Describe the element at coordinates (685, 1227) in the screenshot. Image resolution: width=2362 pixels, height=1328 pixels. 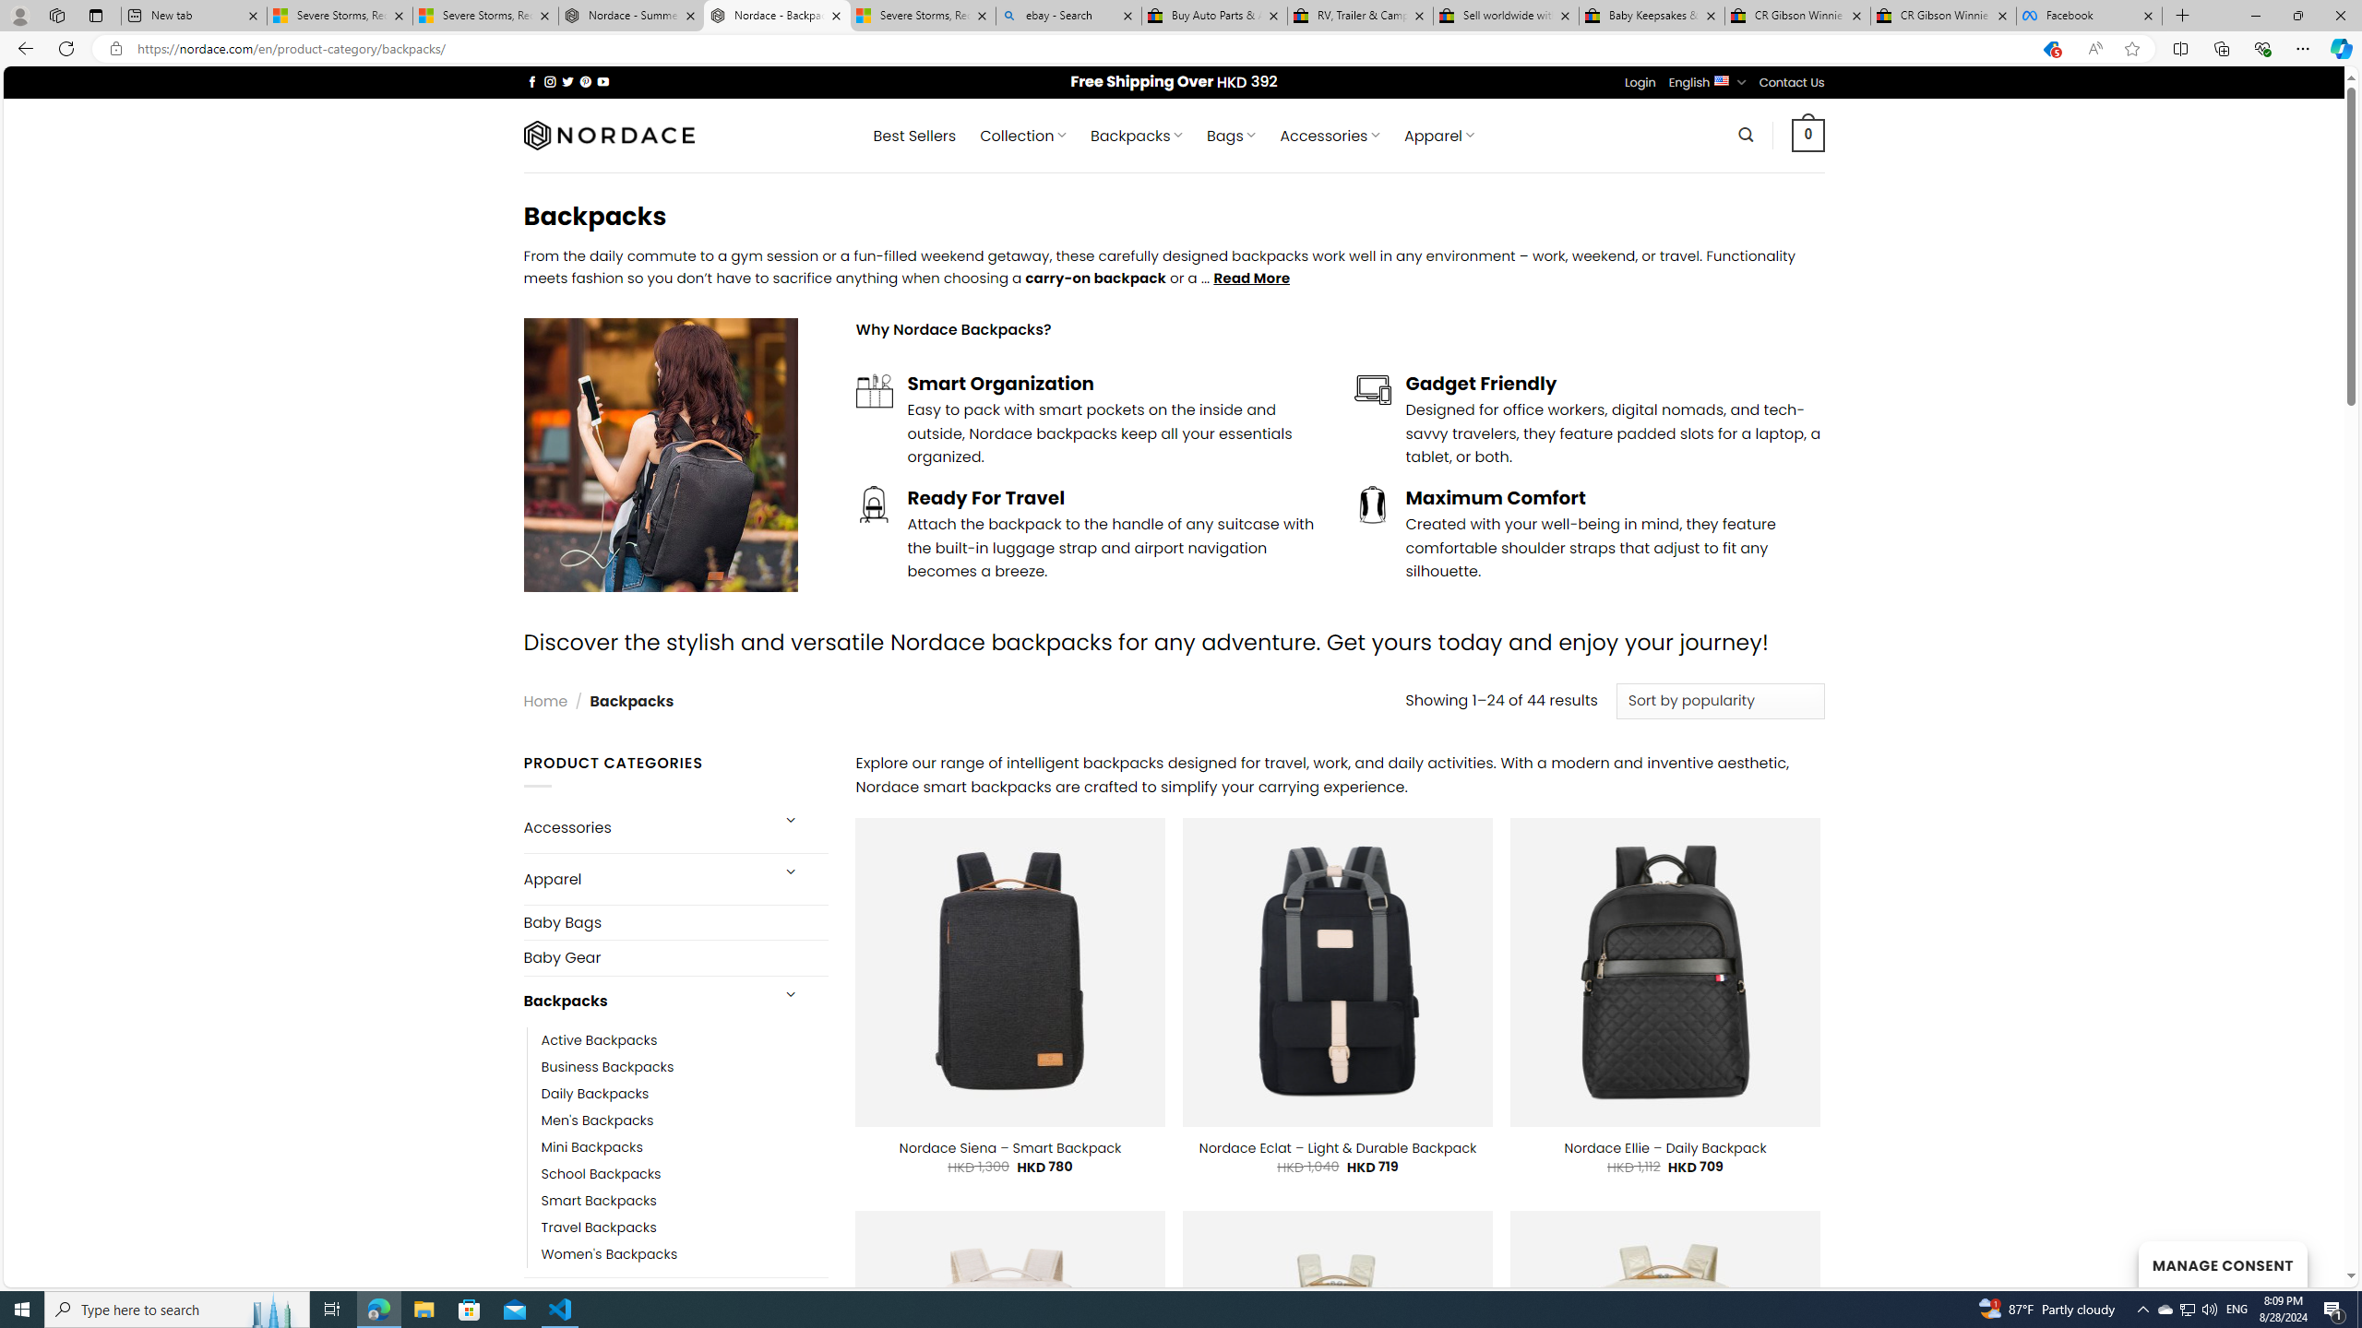
I see `Travel Backpacks` at that location.